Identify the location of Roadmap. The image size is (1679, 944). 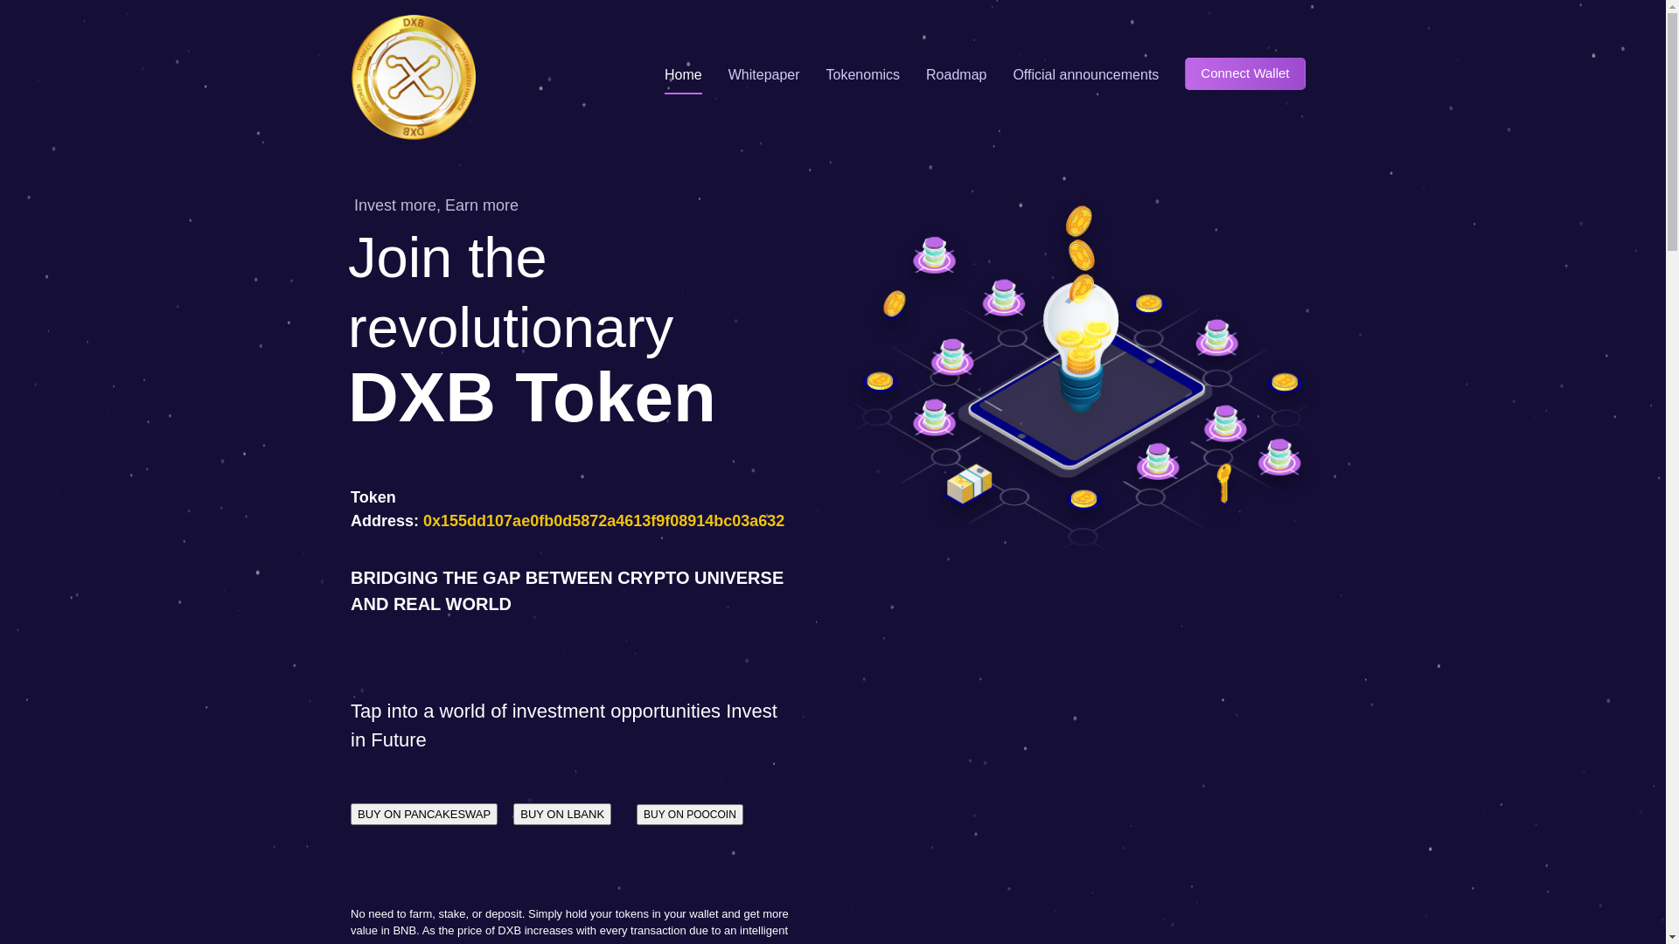
(957, 76).